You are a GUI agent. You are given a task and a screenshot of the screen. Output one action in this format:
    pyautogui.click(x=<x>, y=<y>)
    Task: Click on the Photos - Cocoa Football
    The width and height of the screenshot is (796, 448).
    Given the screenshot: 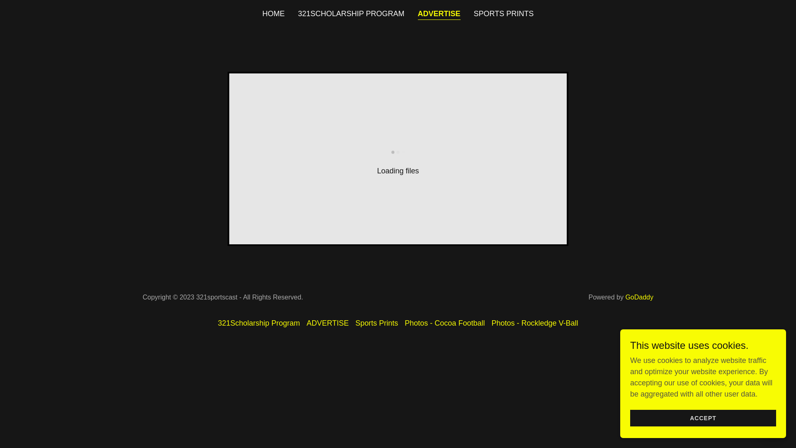 What is the action you would take?
    pyautogui.click(x=444, y=324)
    